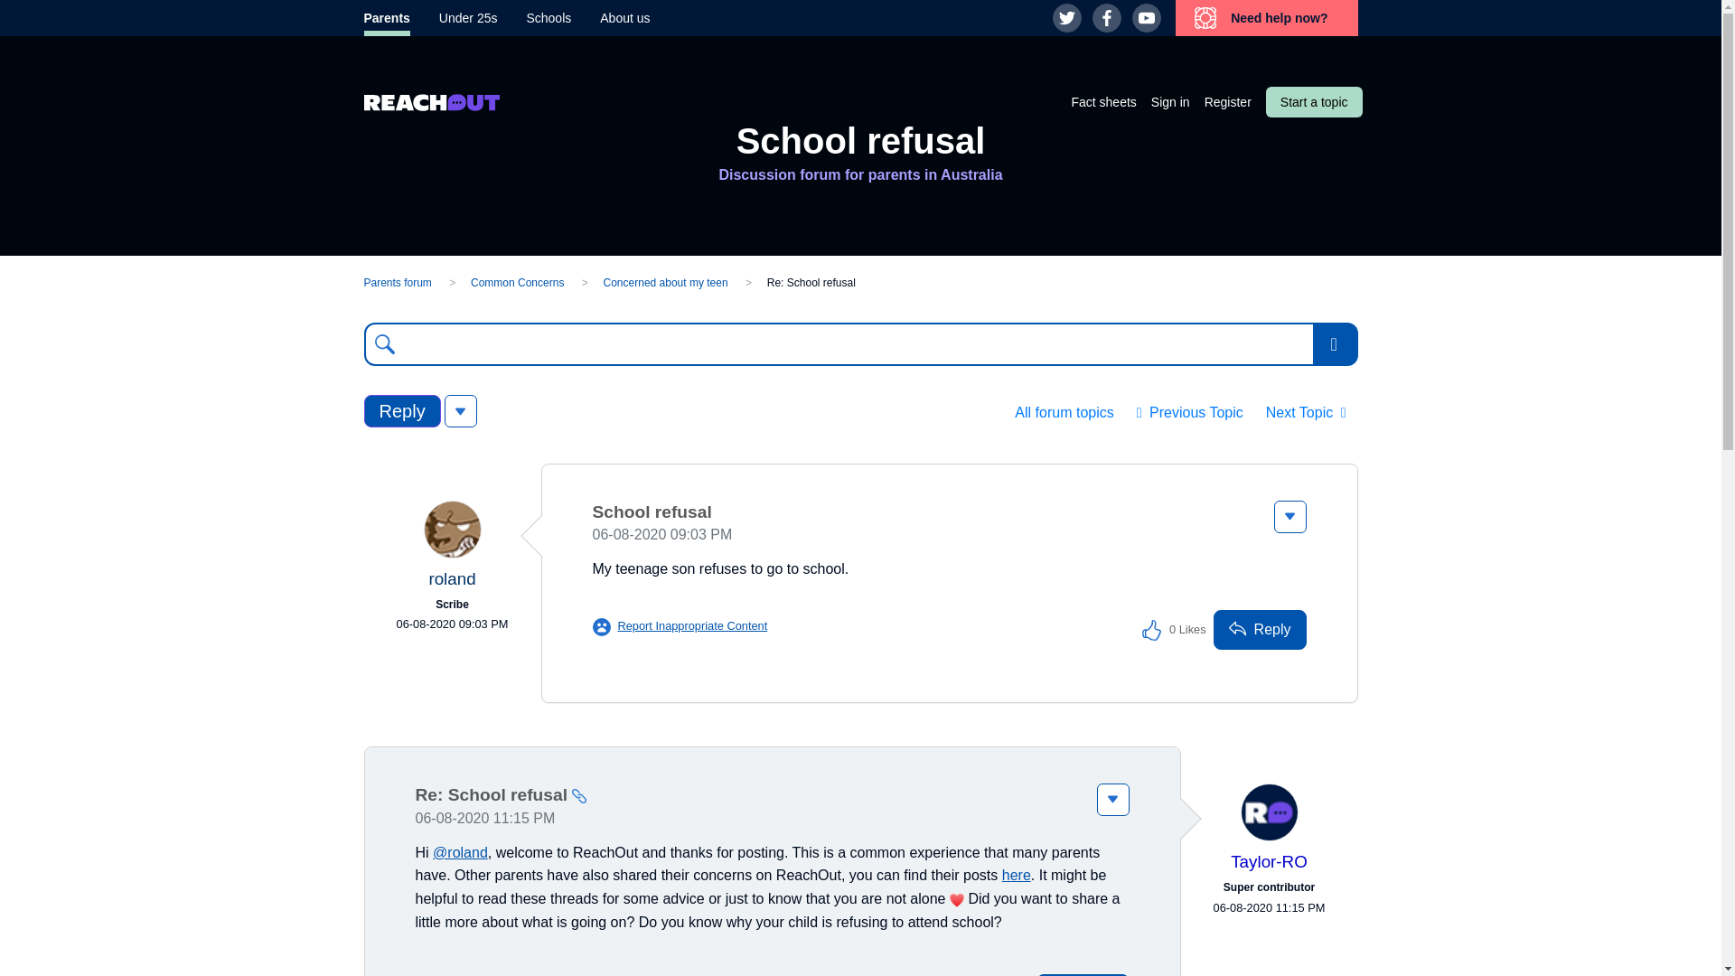  What do you see at coordinates (451, 624) in the screenshot?
I see `Posted on` at bounding box center [451, 624].